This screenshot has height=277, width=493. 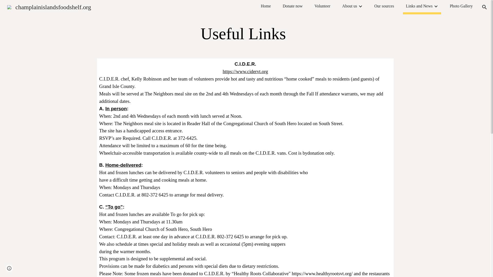 What do you see at coordinates (322, 6) in the screenshot?
I see `Volunteer` at bounding box center [322, 6].